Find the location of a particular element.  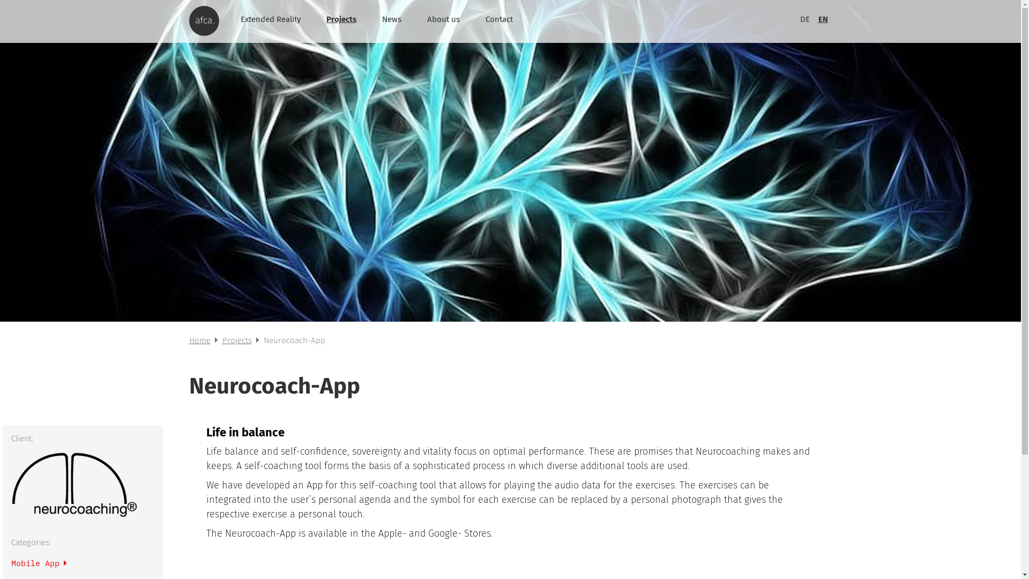

Projects is located at coordinates (341, 19).